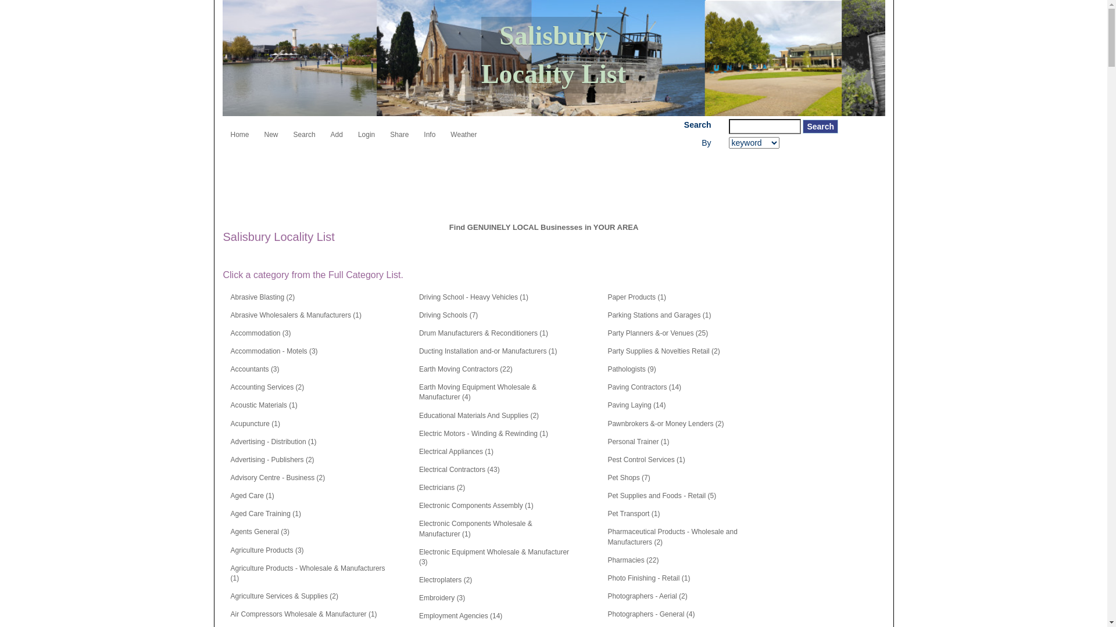 The image size is (1116, 627). What do you see at coordinates (445, 581) in the screenshot?
I see `Electroplaters (2)` at bounding box center [445, 581].